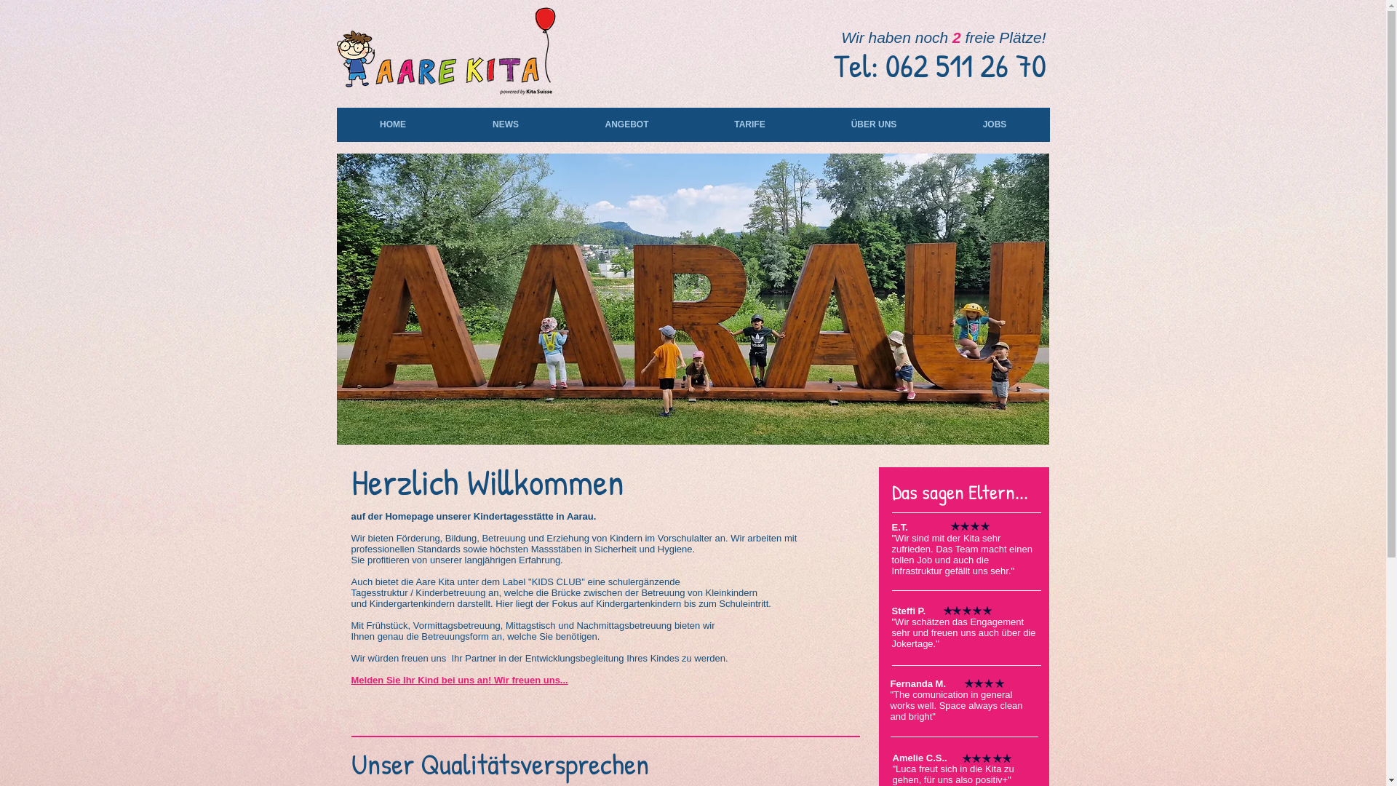 Image resolution: width=1397 pixels, height=786 pixels. What do you see at coordinates (995, 125) in the screenshot?
I see `JOBS` at bounding box center [995, 125].